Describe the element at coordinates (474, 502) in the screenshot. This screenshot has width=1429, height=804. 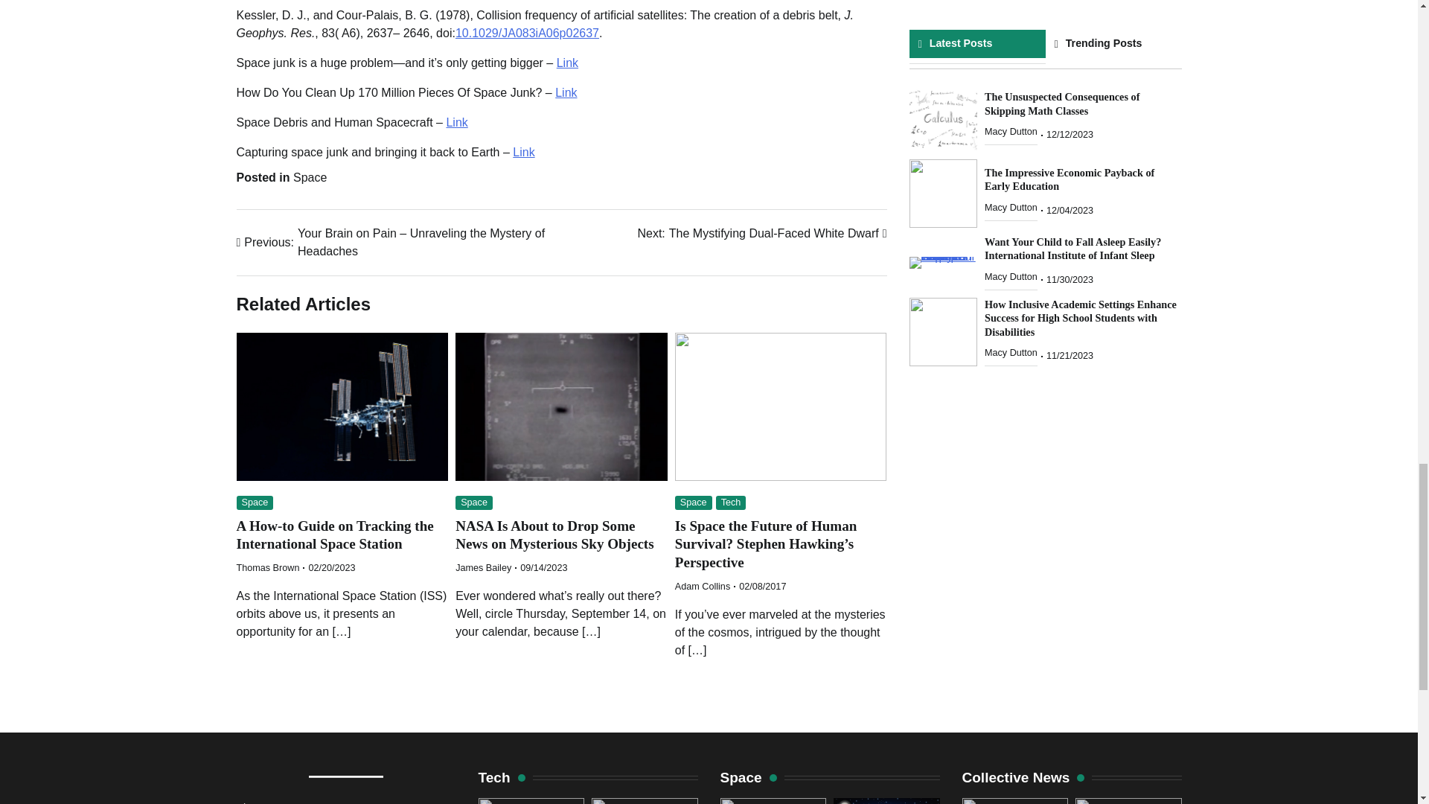
I see `Link` at that location.